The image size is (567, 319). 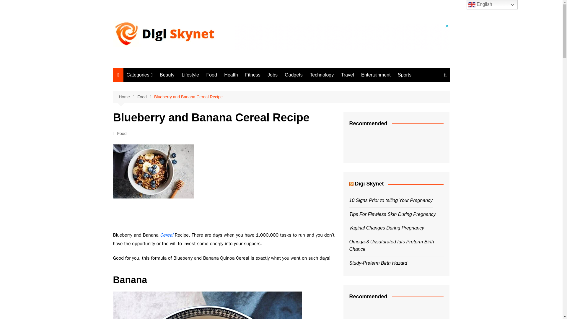 What do you see at coordinates (322, 75) in the screenshot?
I see `Technology` at bounding box center [322, 75].